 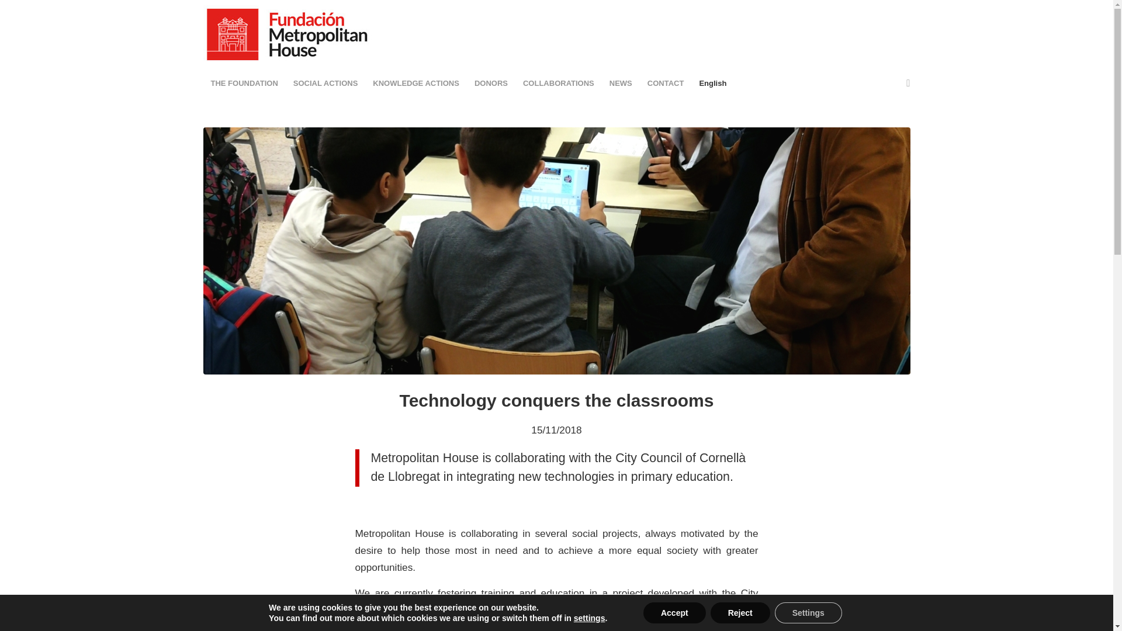 What do you see at coordinates (666, 83) in the screenshot?
I see `CONTACT` at bounding box center [666, 83].